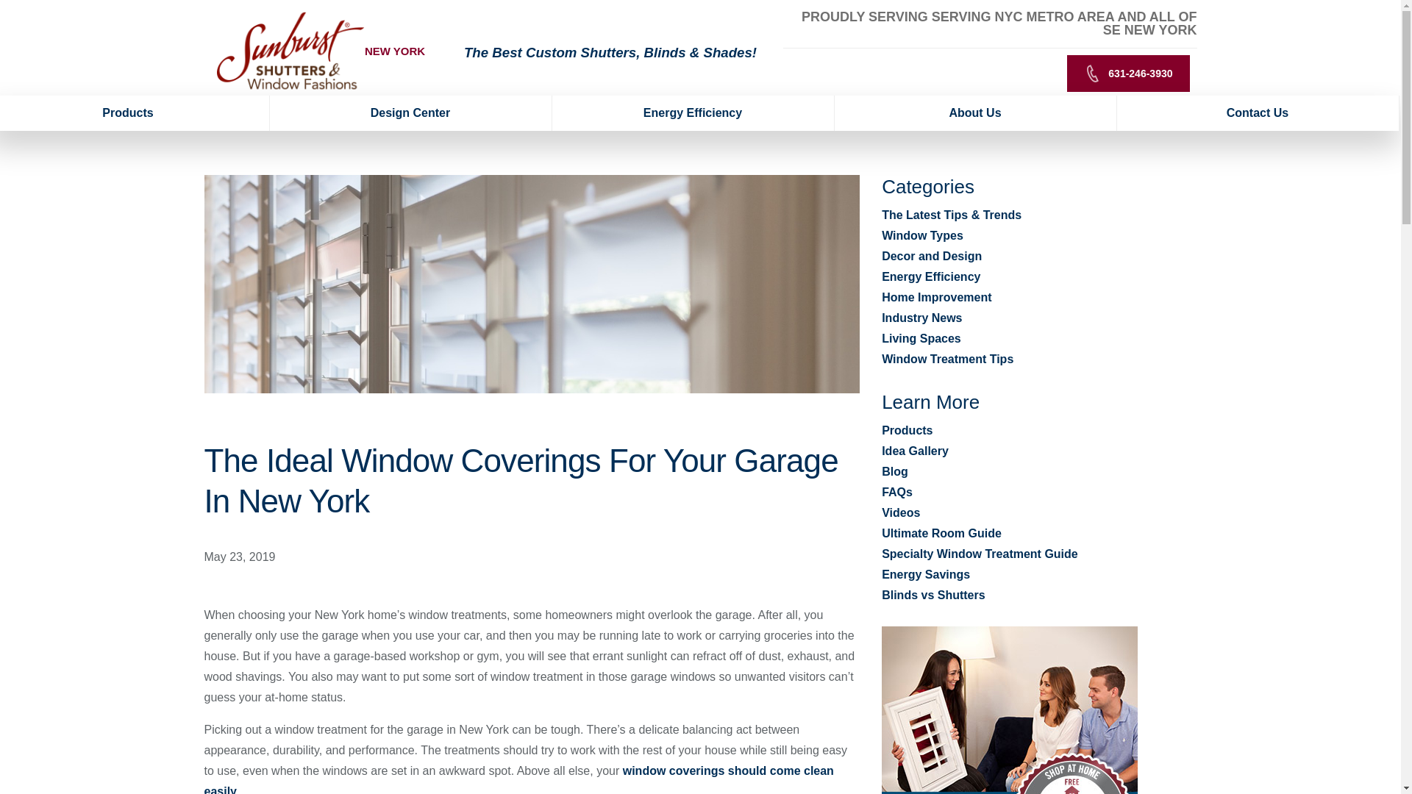  Describe the element at coordinates (290, 51) in the screenshot. I see `Sunburst Shutters New York Home` at that location.